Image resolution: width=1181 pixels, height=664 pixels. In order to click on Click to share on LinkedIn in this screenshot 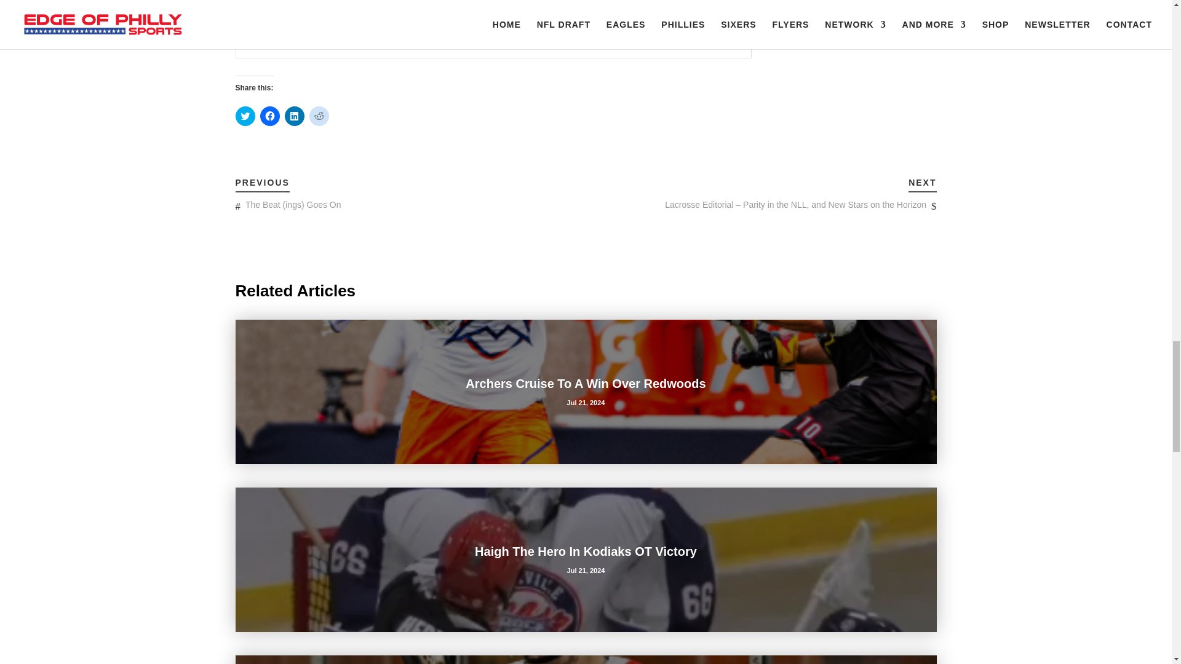, I will do `click(294, 116)`.